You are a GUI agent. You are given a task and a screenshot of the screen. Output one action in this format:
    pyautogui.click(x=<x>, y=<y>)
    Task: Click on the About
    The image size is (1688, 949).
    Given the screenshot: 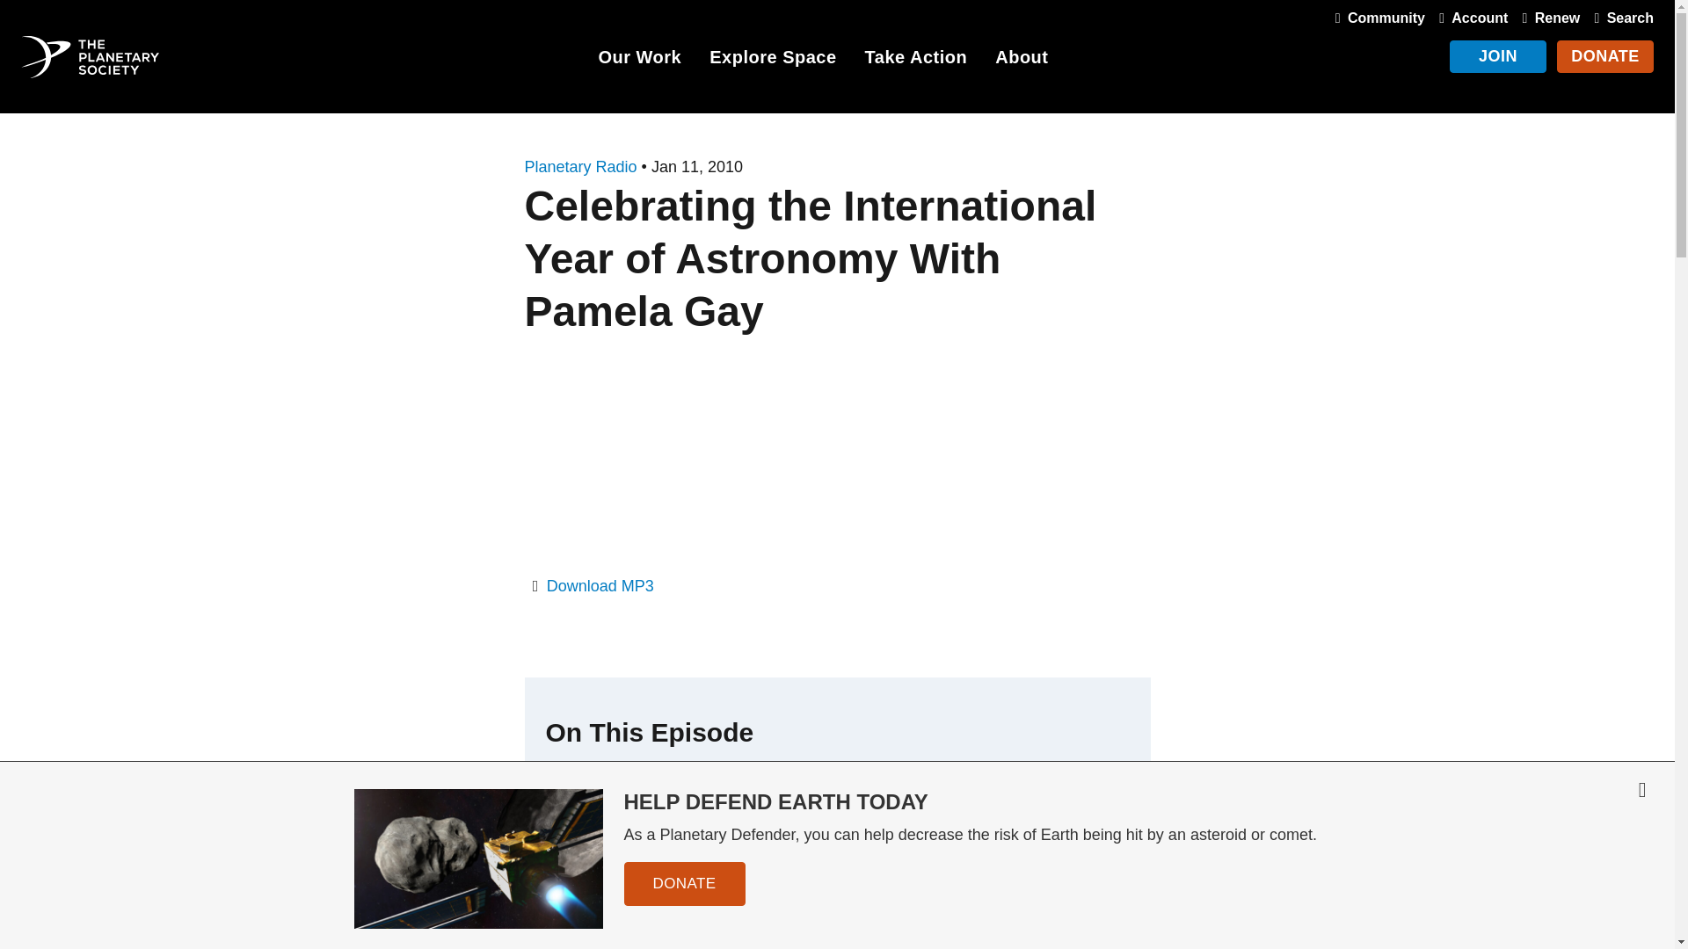 What is the action you would take?
    pyautogui.click(x=1022, y=60)
    